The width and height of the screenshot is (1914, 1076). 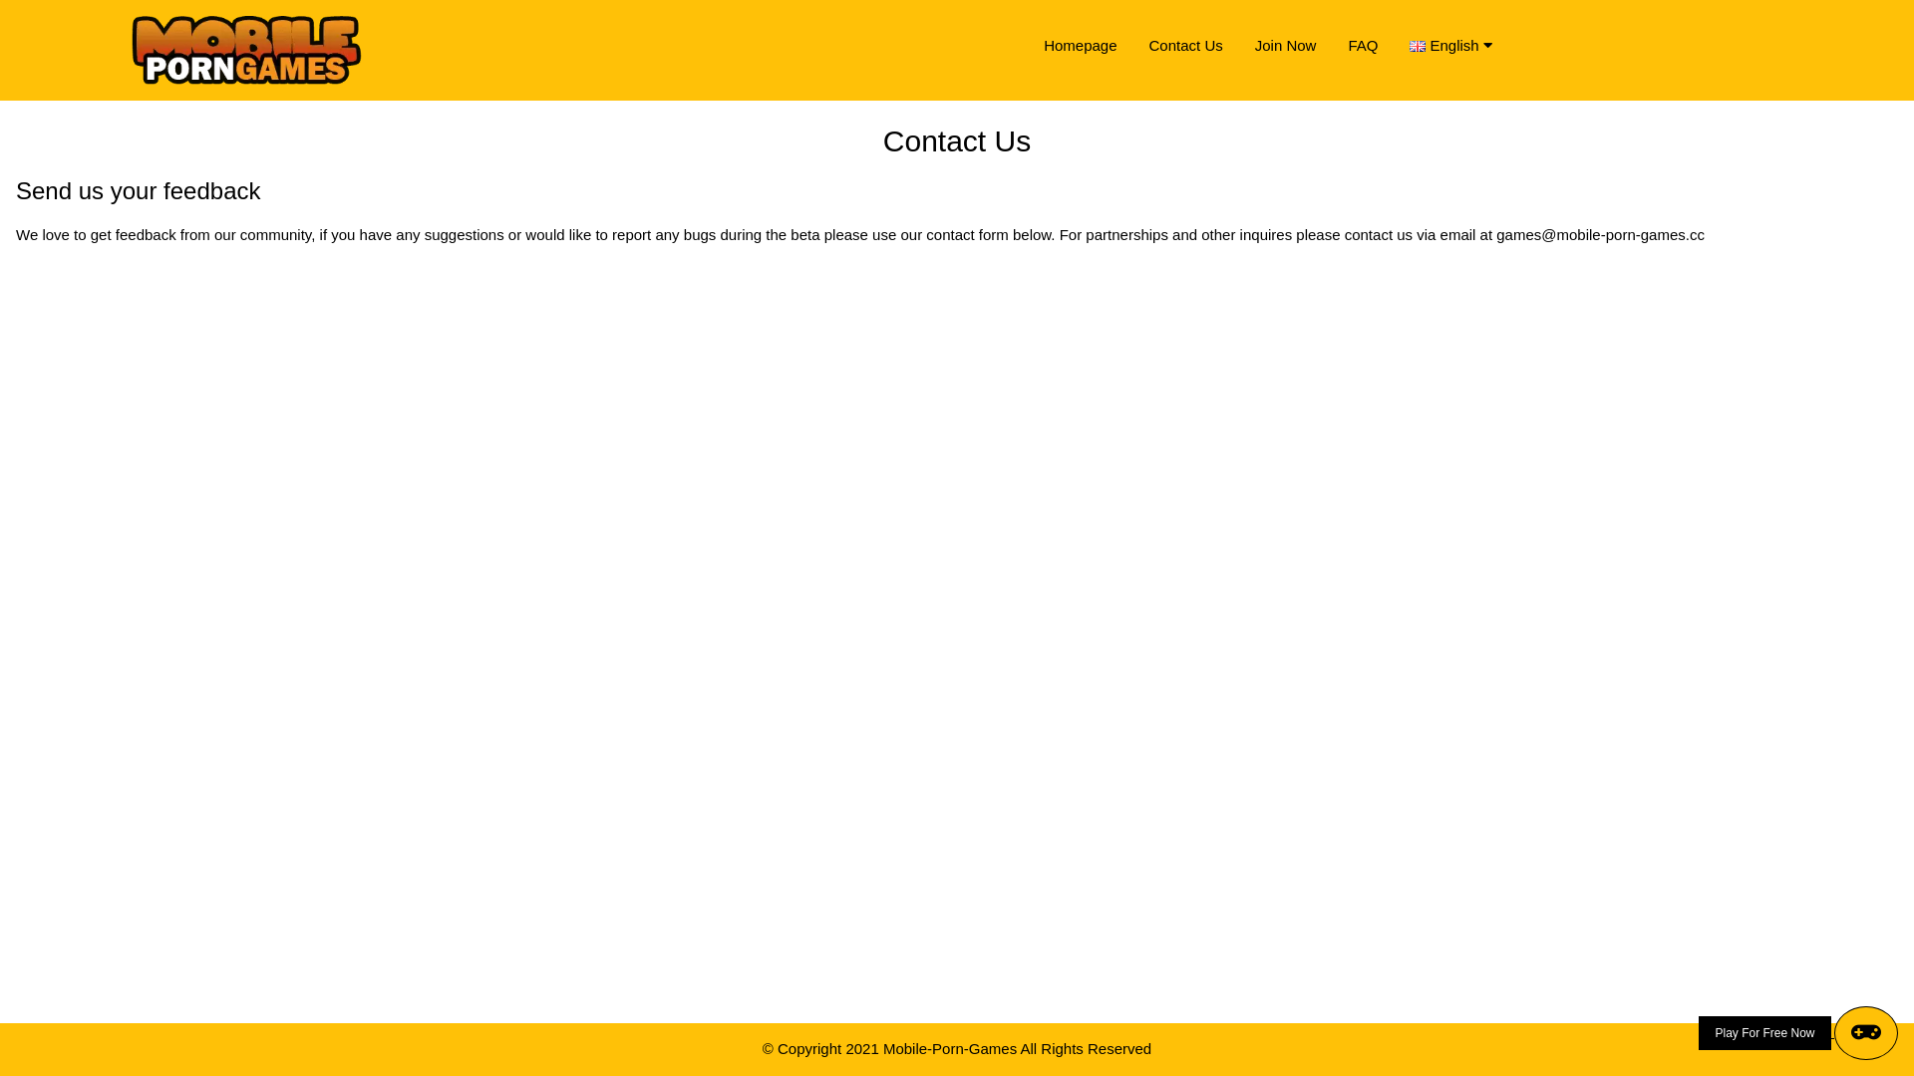 What do you see at coordinates (1363, 46) in the screenshot?
I see `FAQ` at bounding box center [1363, 46].